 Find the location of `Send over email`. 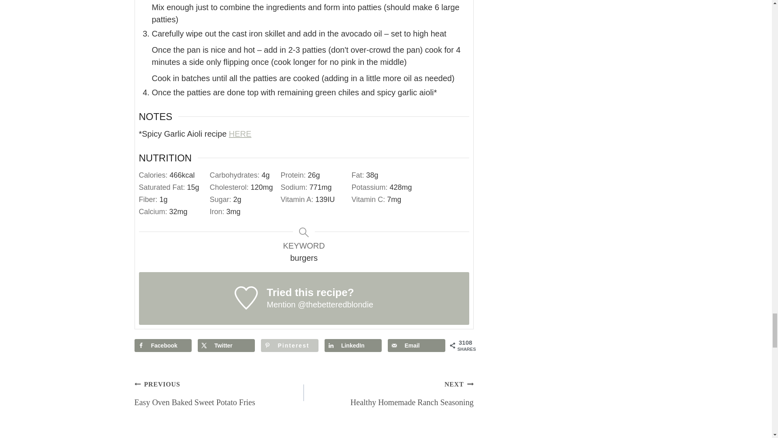

Send over email is located at coordinates (416, 346).